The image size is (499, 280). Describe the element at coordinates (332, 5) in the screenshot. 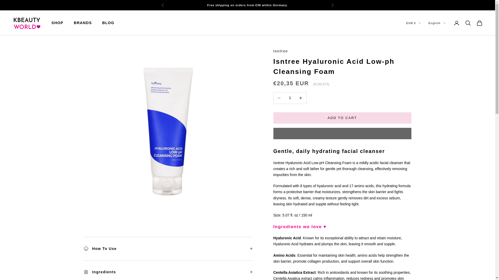

I see `Next` at that location.